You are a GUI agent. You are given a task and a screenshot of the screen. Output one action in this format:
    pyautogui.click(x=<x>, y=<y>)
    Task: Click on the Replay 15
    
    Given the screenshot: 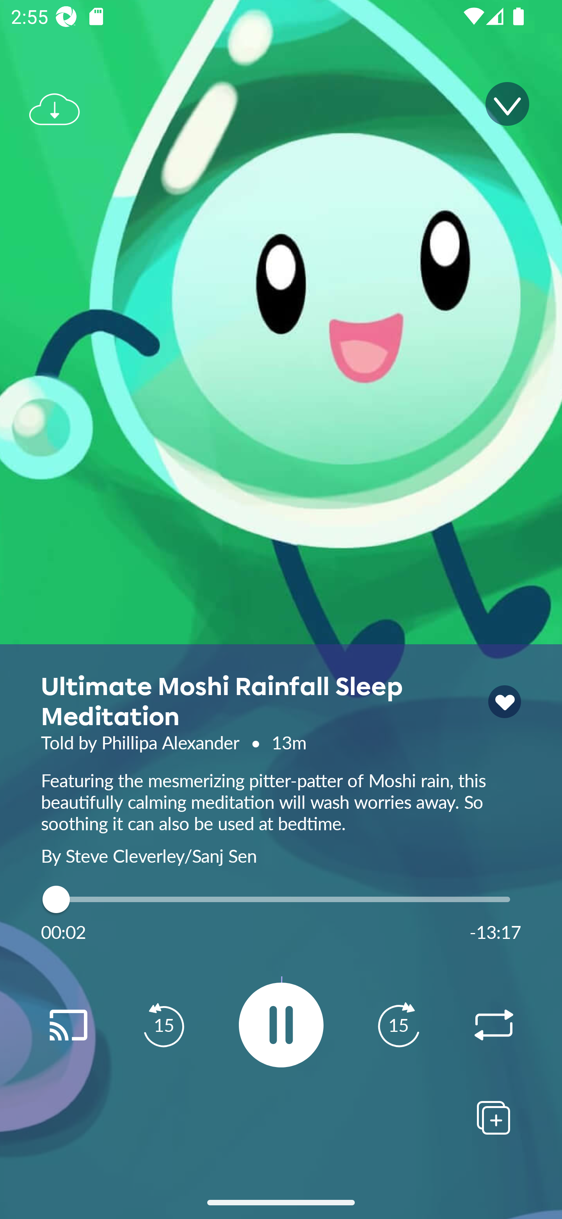 What is the action you would take?
    pyautogui.click(x=164, y=1025)
    